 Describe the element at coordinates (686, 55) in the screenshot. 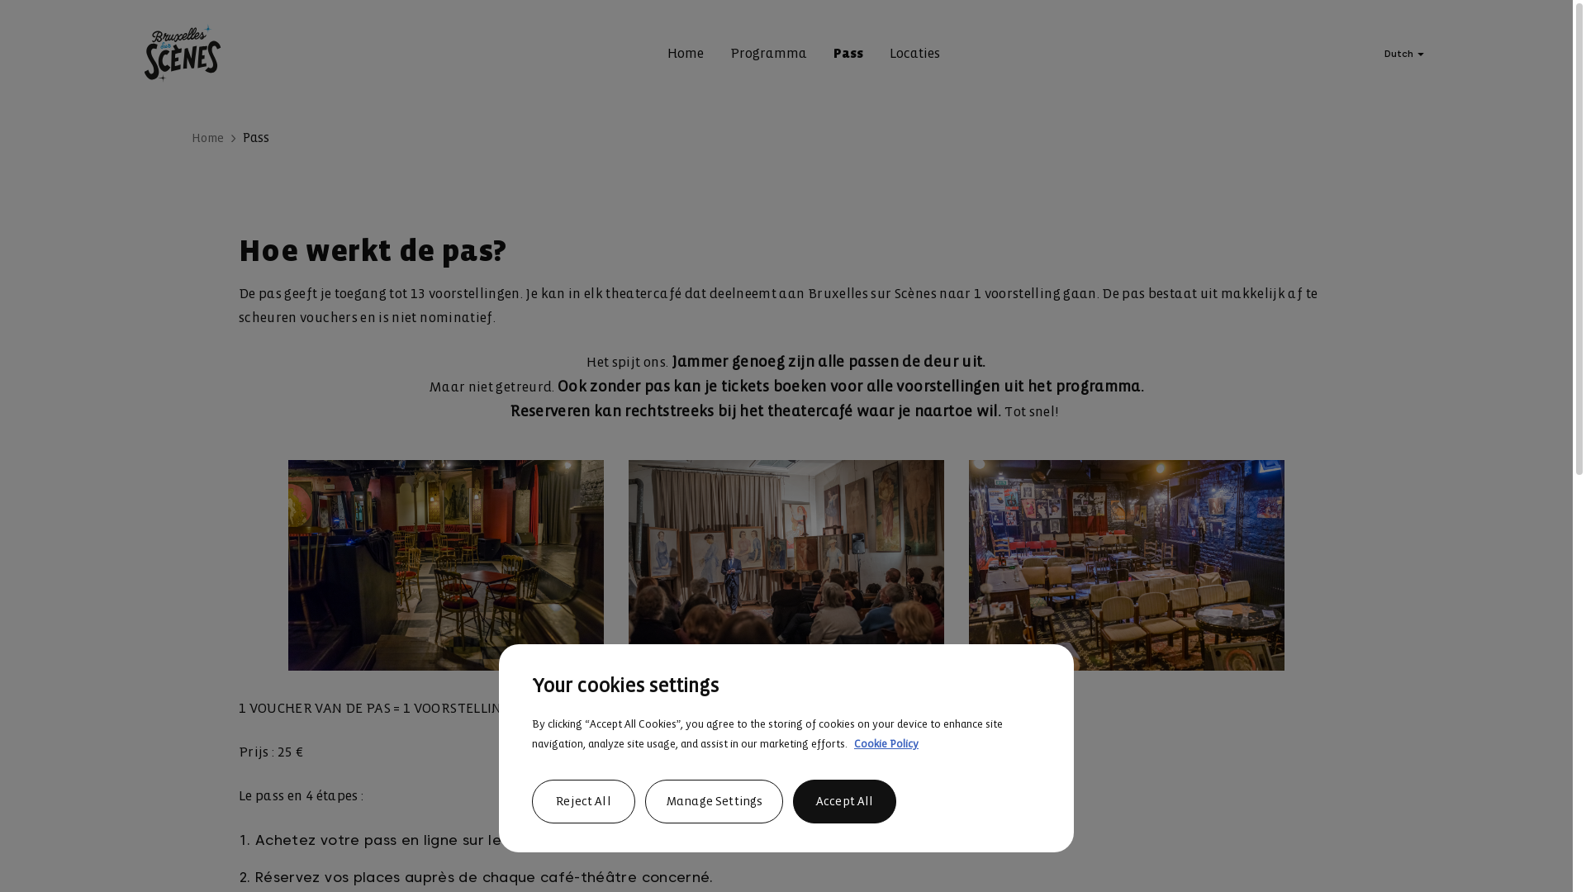

I see `Home` at that location.